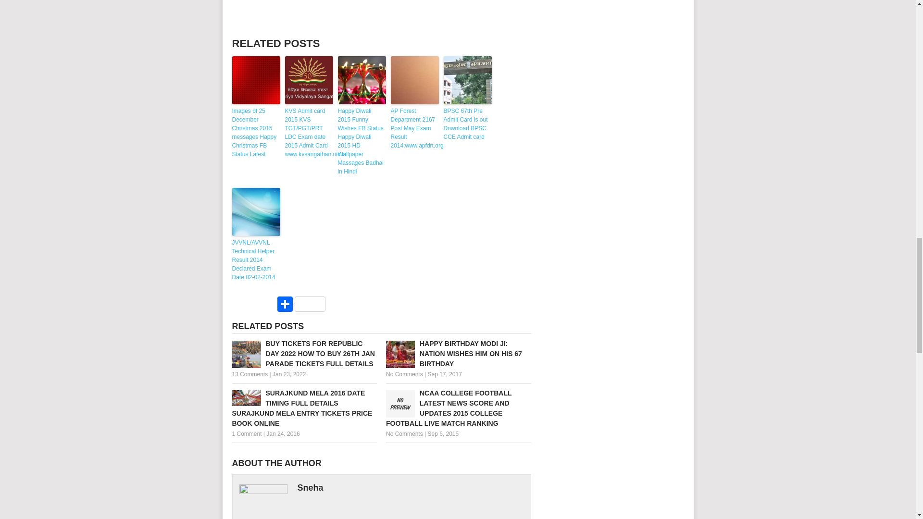  Describe the element at coordinates (382, 14) in the screenshot. I see `Advertisement` at that location.